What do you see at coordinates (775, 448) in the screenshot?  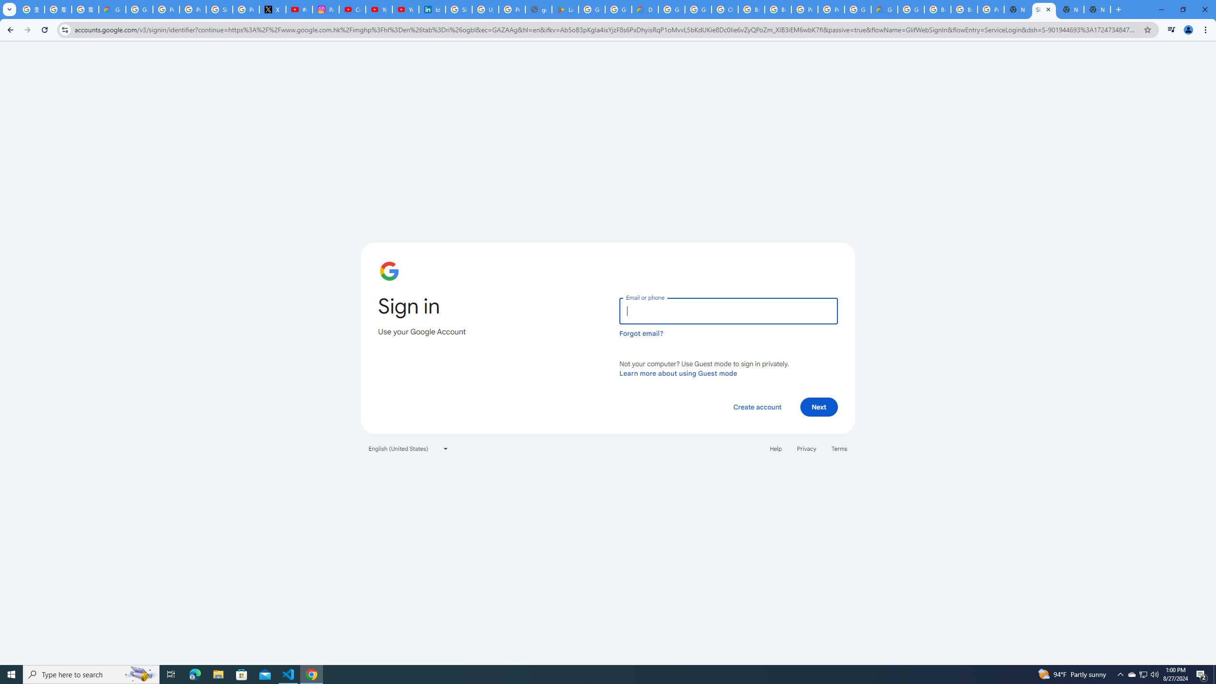 I see `Help` at bounding box center [775, 448].